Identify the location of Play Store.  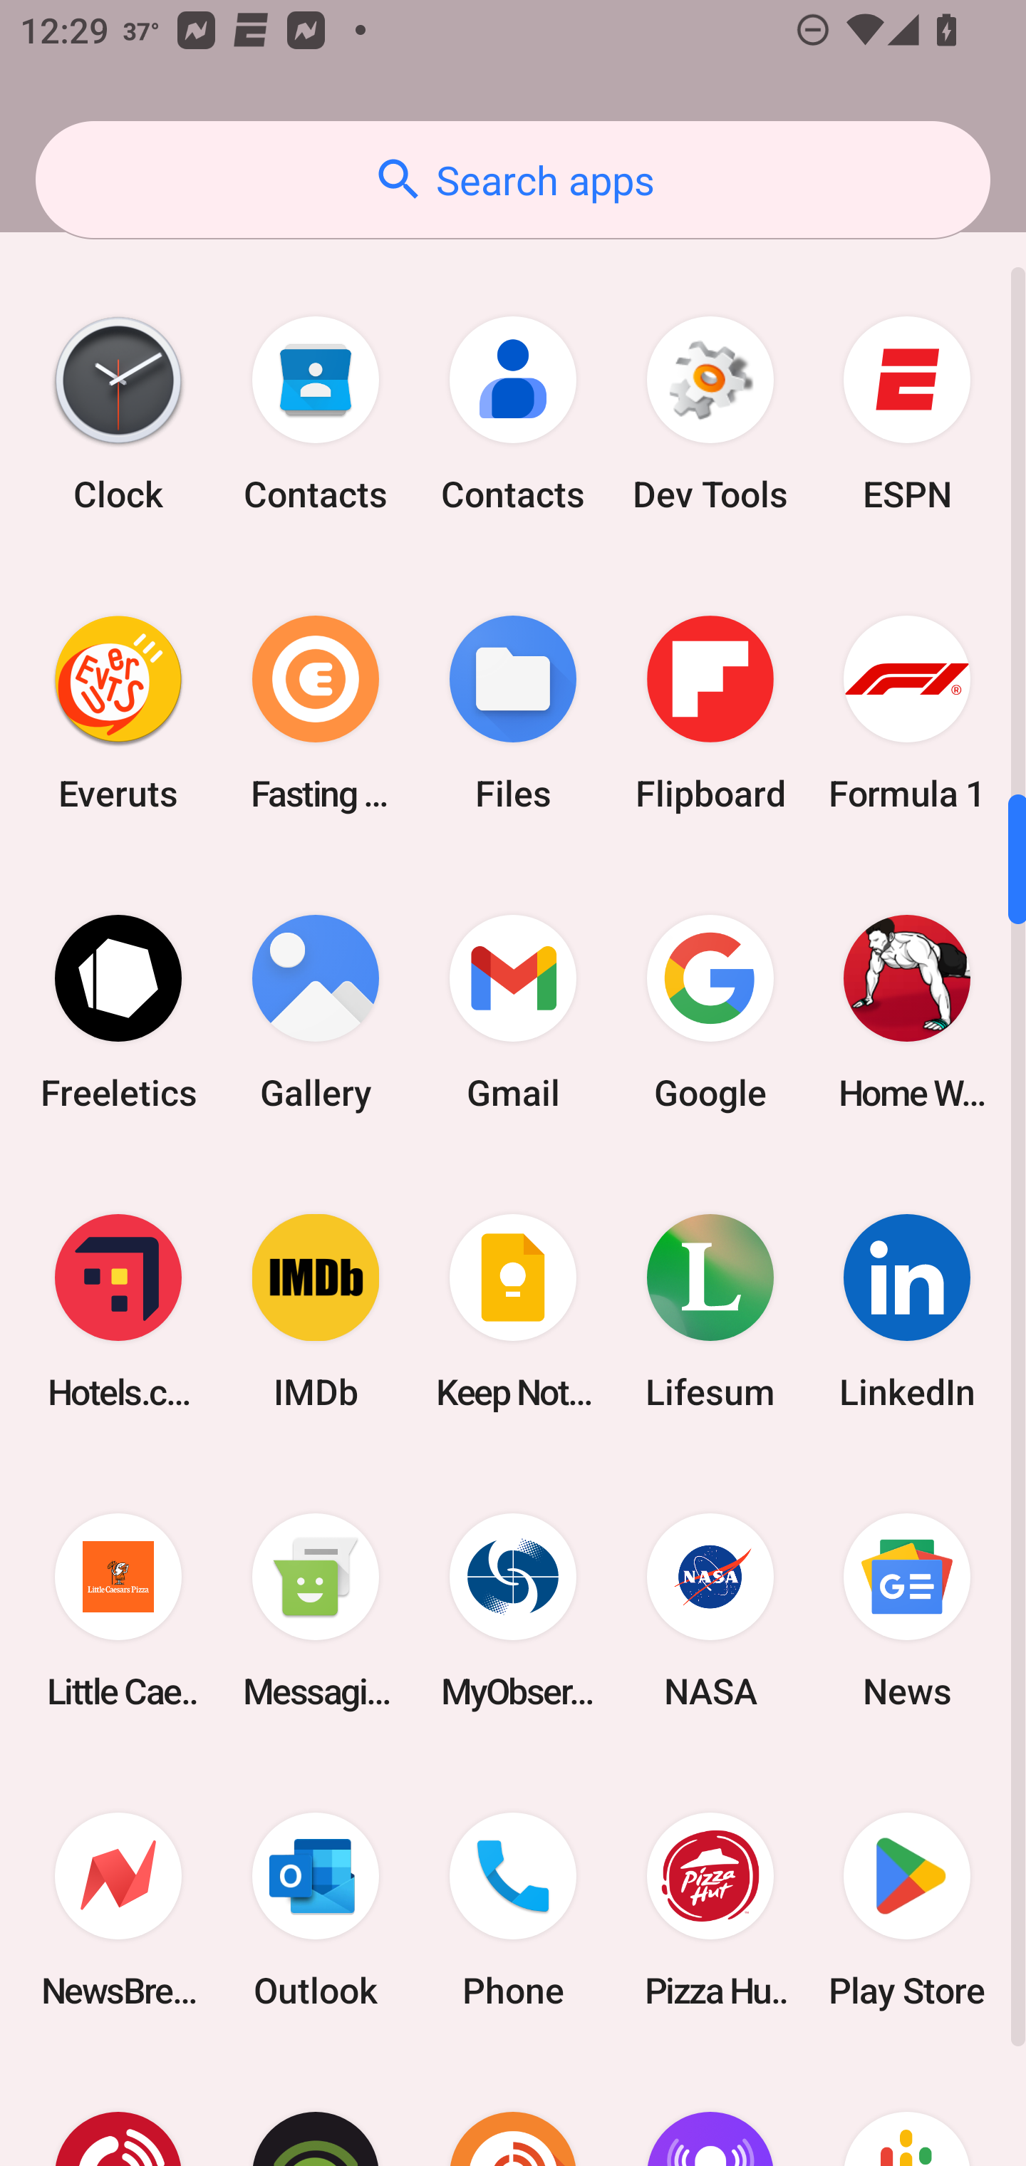
(907, 1910).